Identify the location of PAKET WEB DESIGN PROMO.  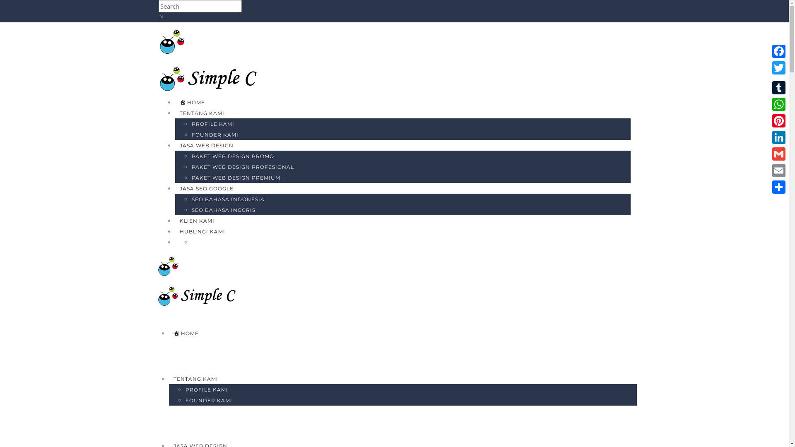
(233, 156).